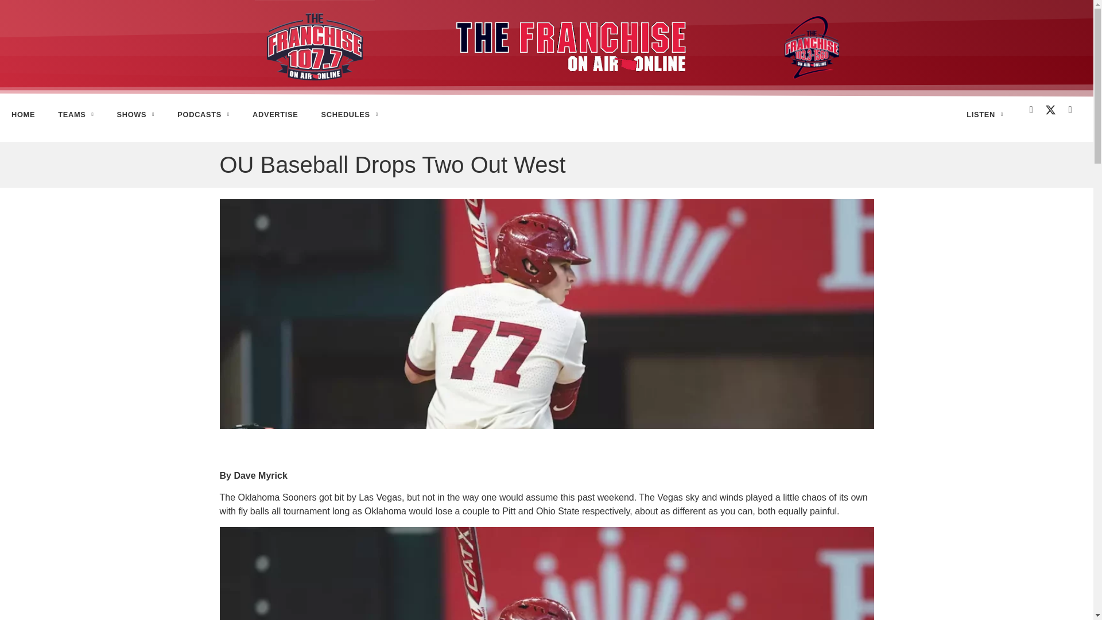 The height and width of the screenshot is (620, 1102). What do you see at coordinates (203, 115) in the screenshot?
I see `PODCASTS` at bounding box center [203, 115].